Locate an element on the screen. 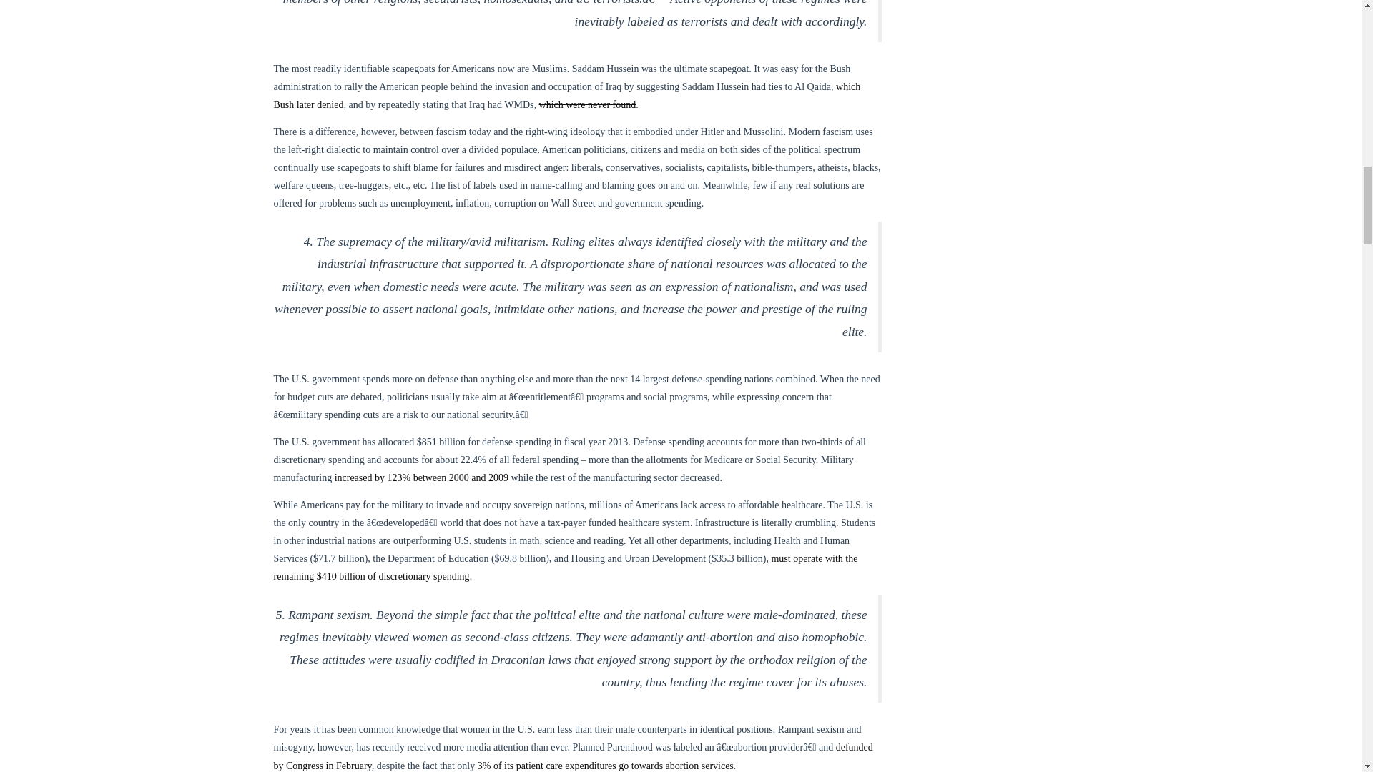  which Bush later denied is located at coordinates (566, 96).